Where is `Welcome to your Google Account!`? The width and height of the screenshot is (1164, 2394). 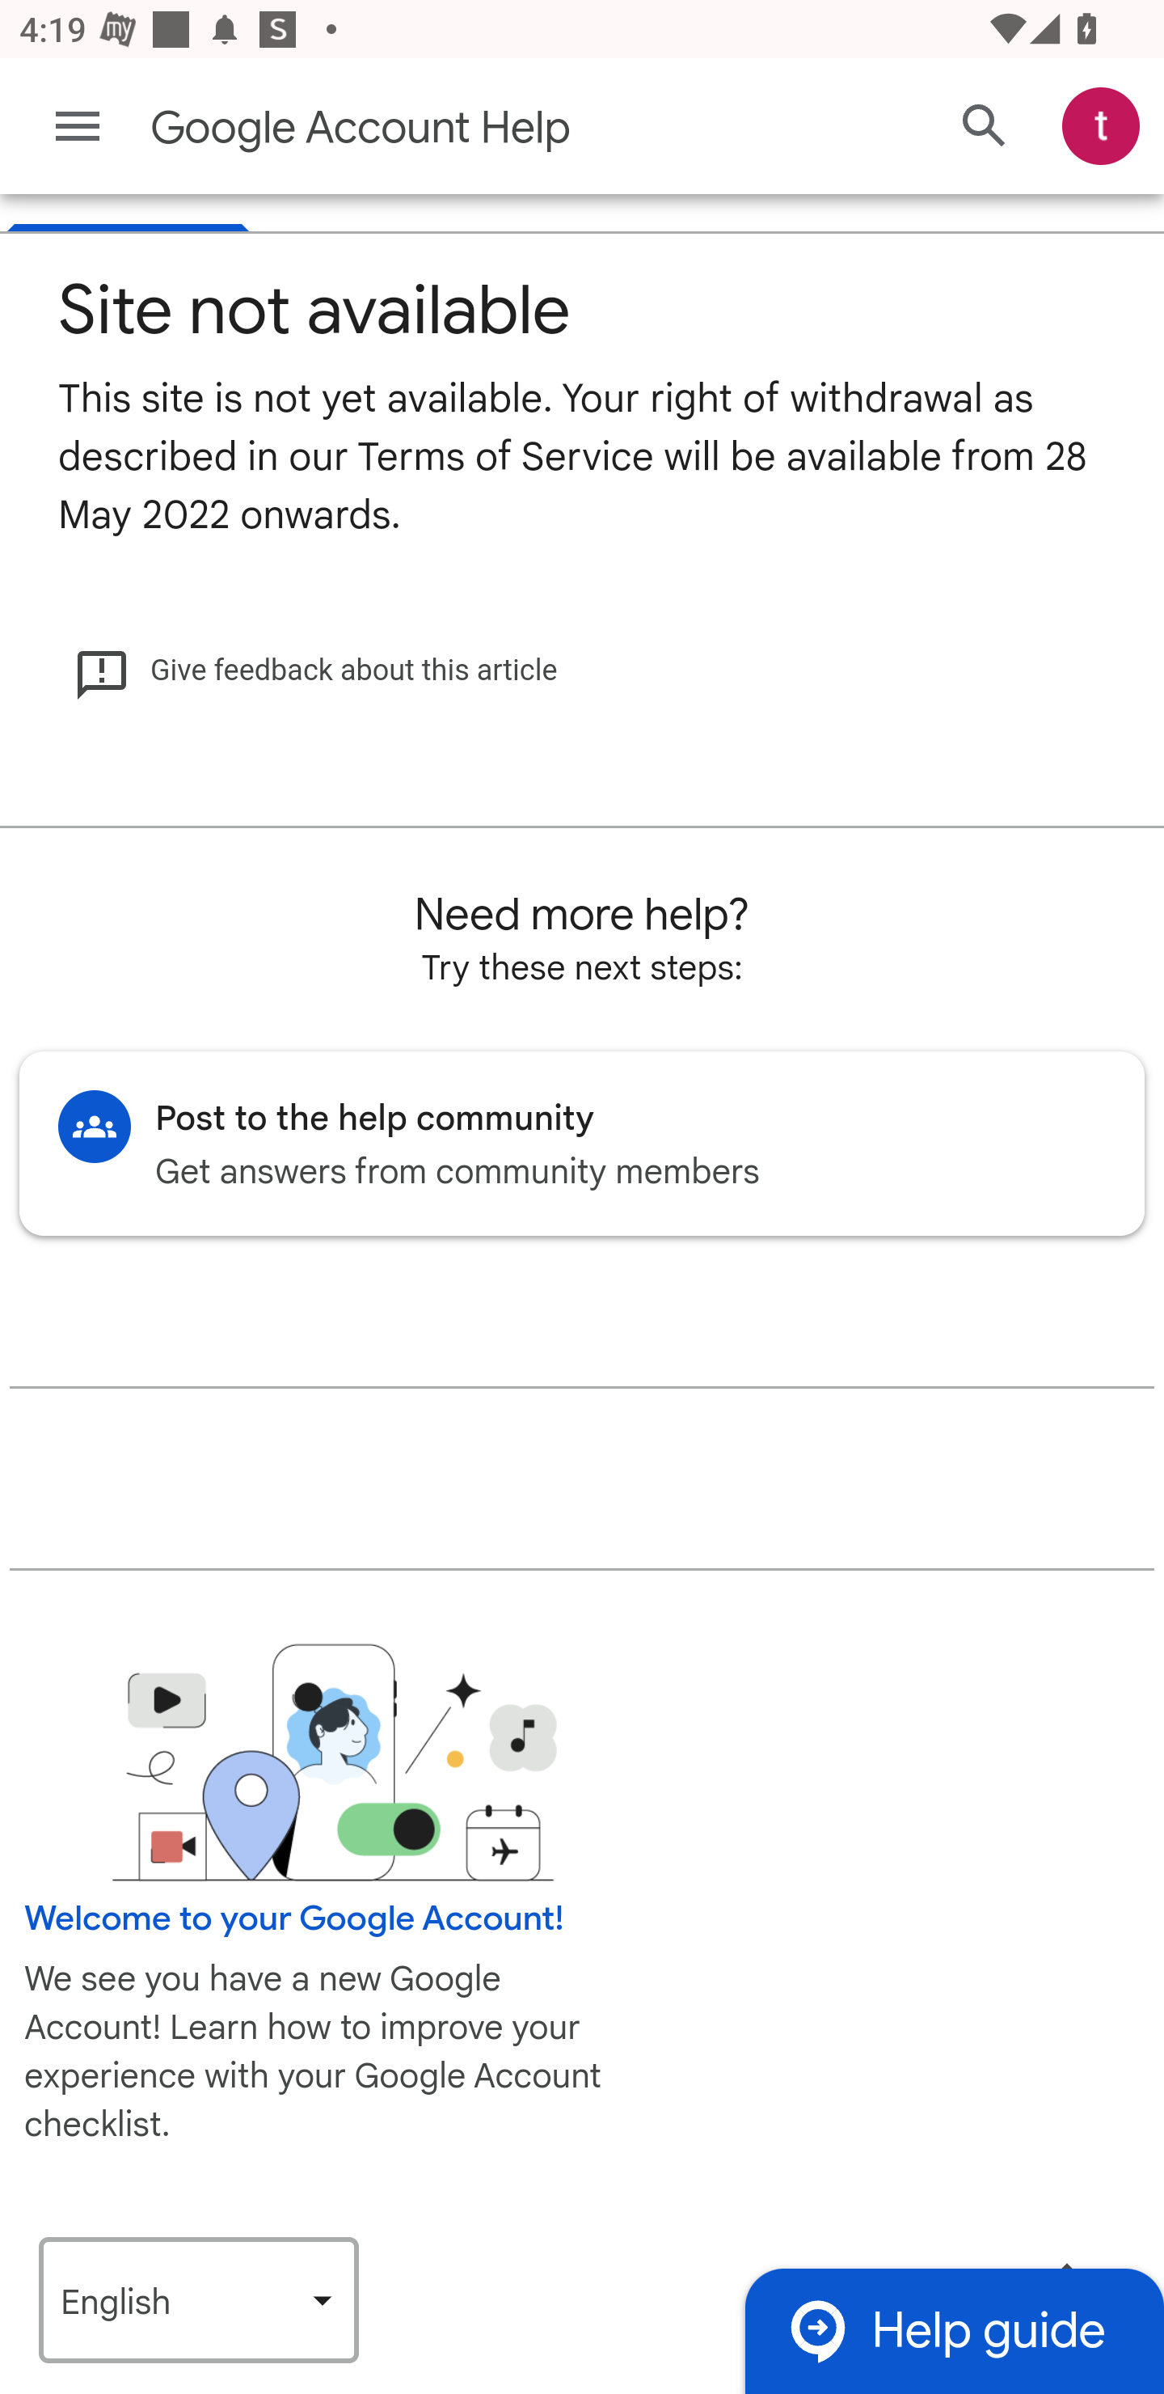
Welcome to your Google Account! is located at coordinates (294, 1921).